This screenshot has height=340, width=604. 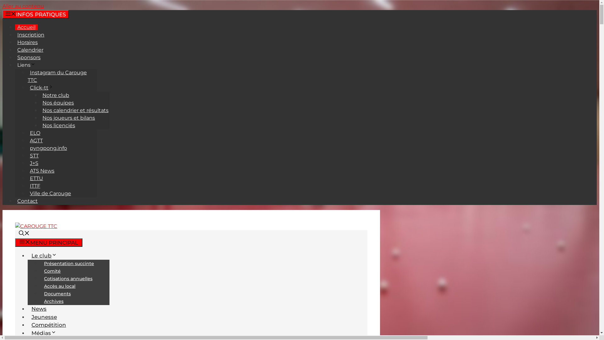 What do you see at coordinates (36, 14) in the screenshot?
I see `INFOS PRATIQUES` at bounding box center [36, 14].